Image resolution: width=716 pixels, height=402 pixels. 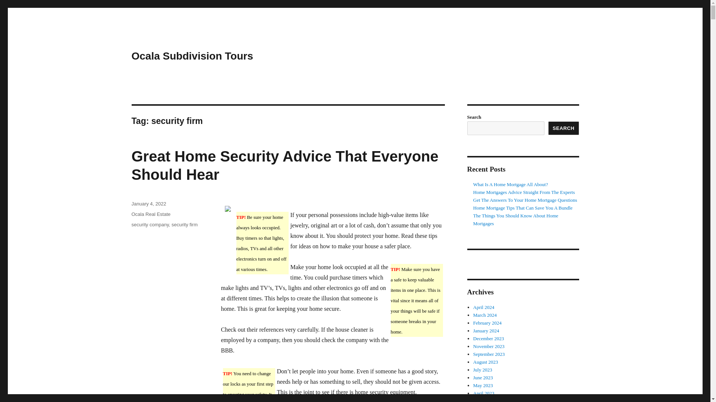 I want to click on security company, so click(x=150, y=225).